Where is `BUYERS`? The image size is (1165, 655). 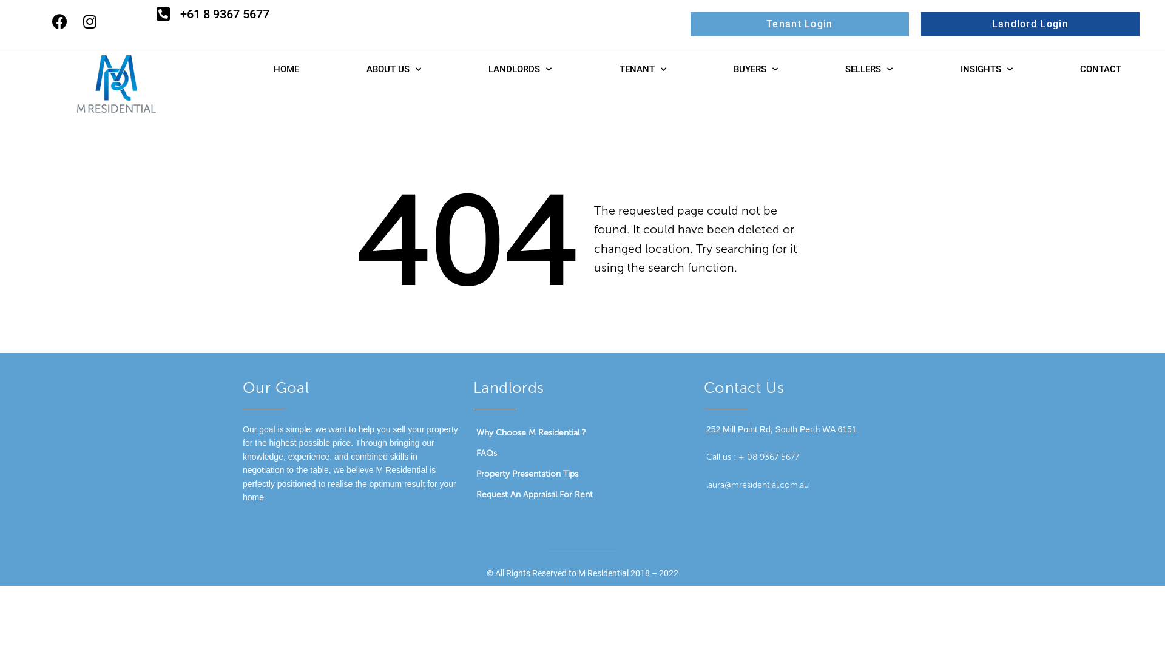 BUYERS is located at coordinates (755, 69).